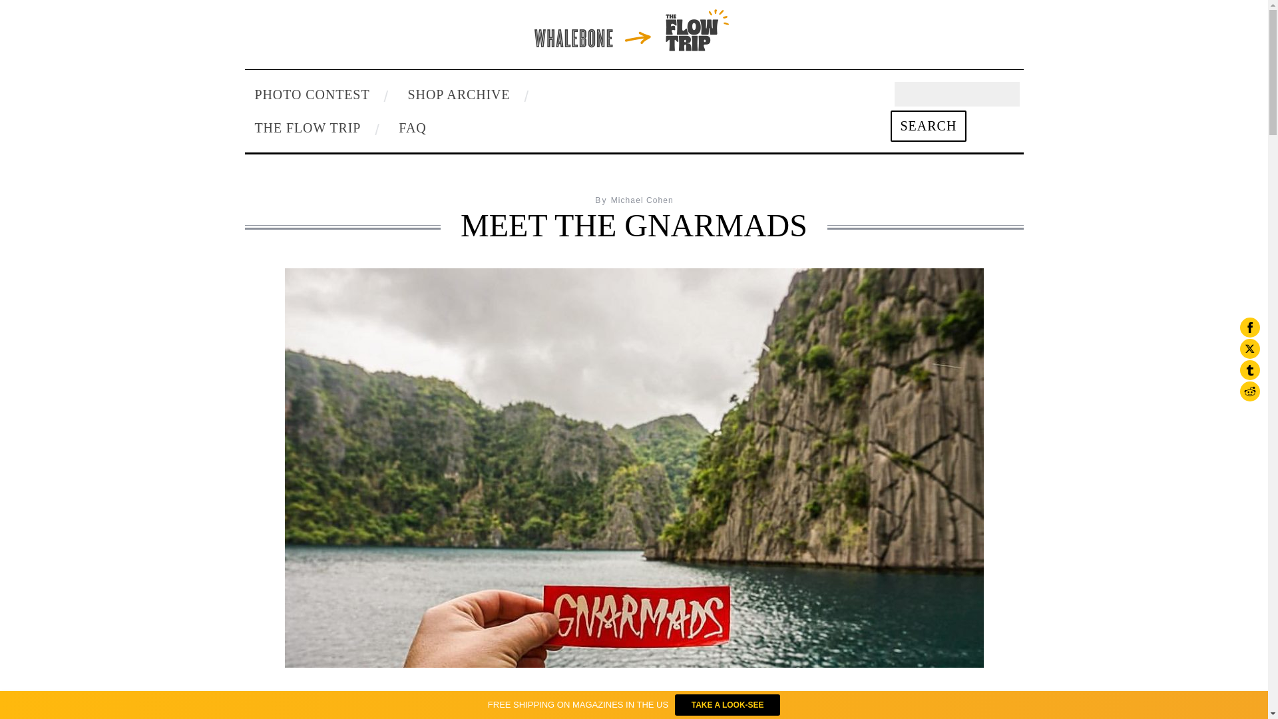 The height and width of the screenshot is (719, 1278). I want to click on Reddit, so click(1250, 391).